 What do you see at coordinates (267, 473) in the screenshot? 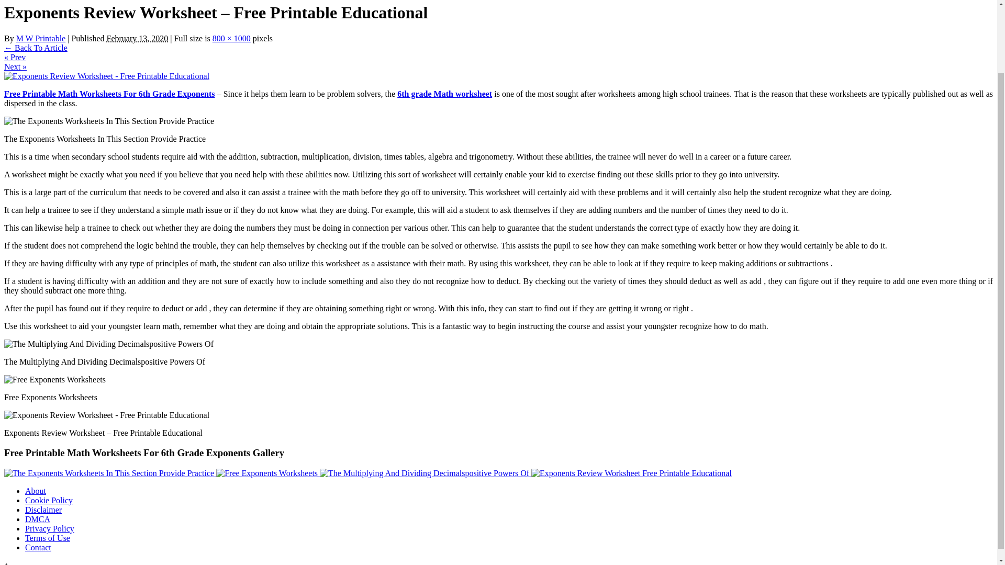
I see `Free Exponents Worksheets` at bounding box center [267, 473].